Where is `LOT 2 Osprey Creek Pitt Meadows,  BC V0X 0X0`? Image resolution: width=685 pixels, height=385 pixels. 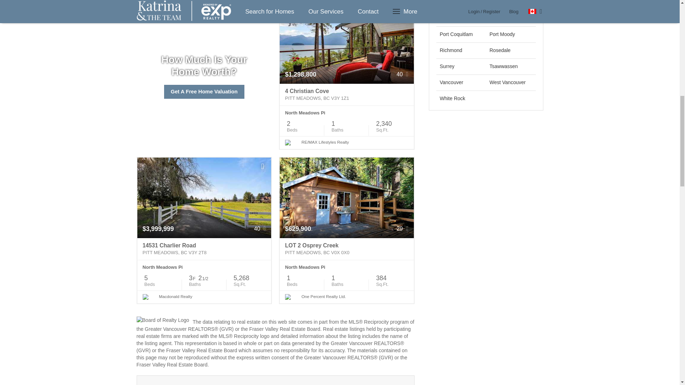 LOT 2 Osprey Creek Pitt Meadows,  BC V0X 0X0 is located at coordinates (346, 249).